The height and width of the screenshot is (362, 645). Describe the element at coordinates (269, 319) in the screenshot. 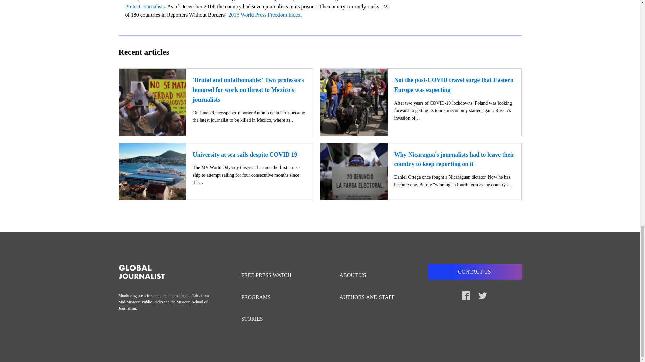

I see `STORIES` at that location.